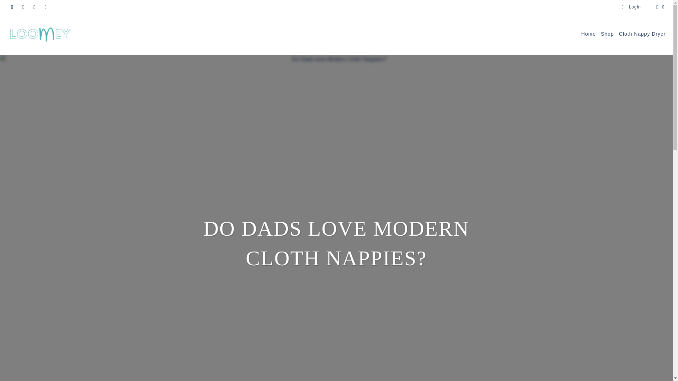  What do you see at coordinates (642, 35) in the screenshot?
I see `Cloth Nappy Dryer` at bounding box center [642, 35].